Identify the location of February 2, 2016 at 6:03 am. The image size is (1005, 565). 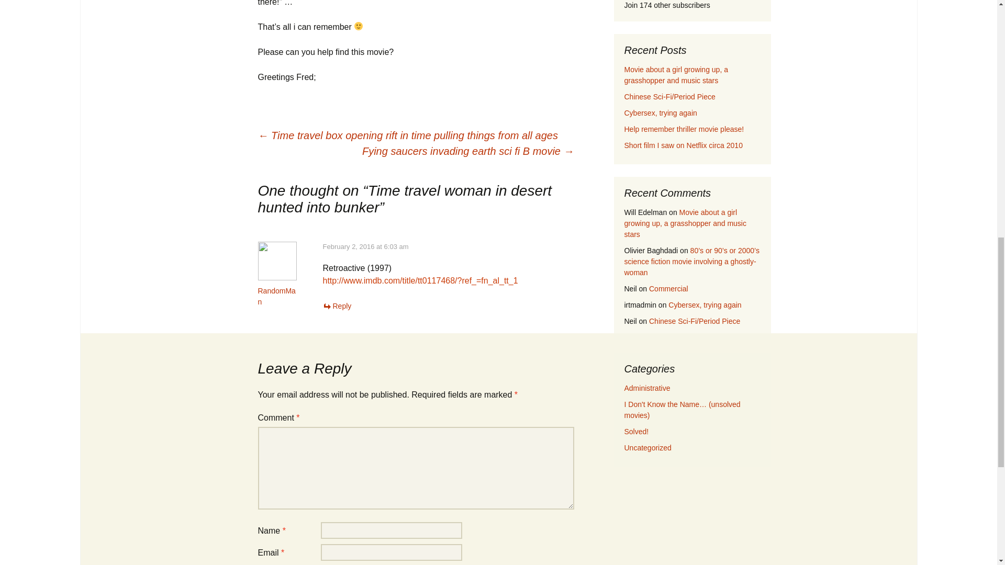
(365, 247).